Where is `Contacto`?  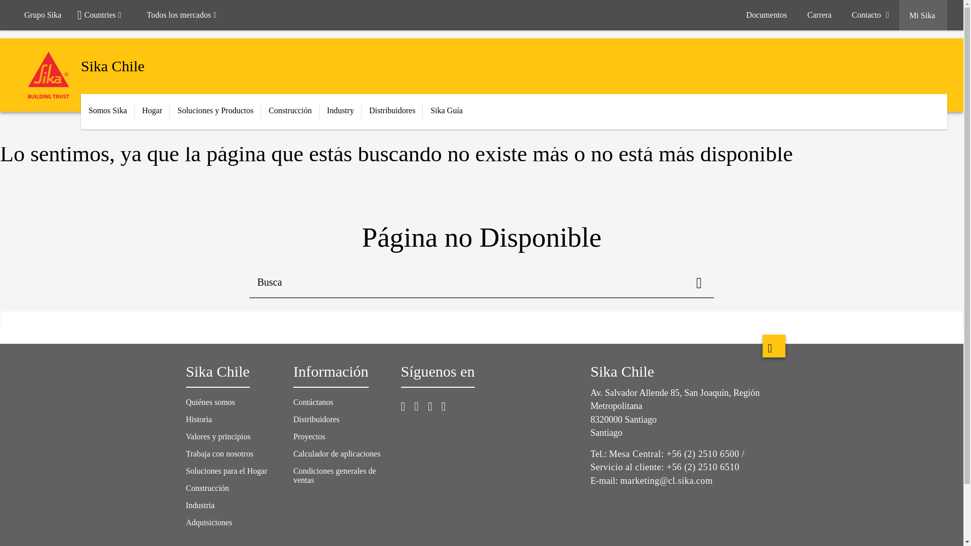 Contacto is located at coordinates (870, 15).